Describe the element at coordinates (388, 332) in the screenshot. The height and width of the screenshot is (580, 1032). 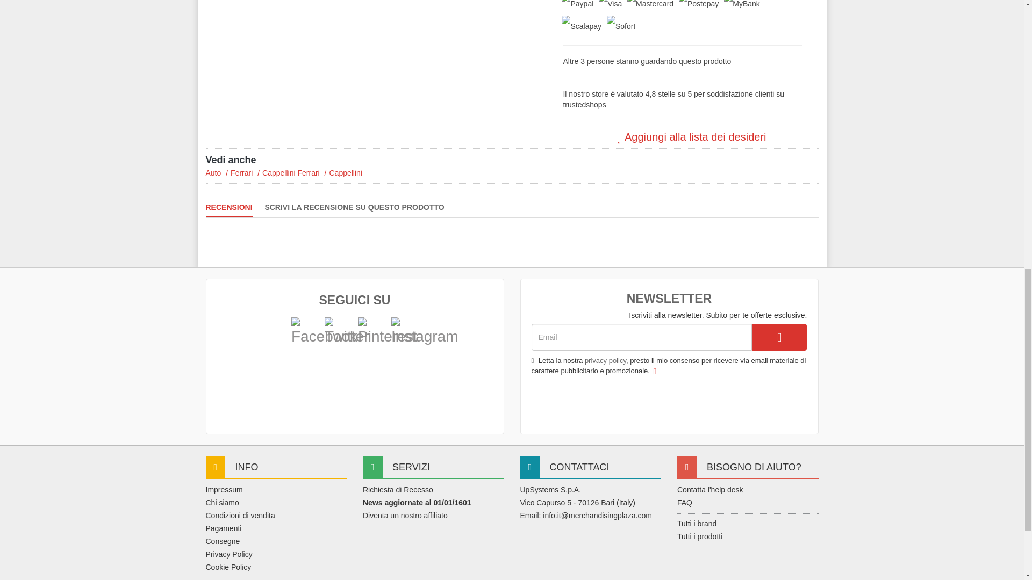
I see `Pinterest` at that location.